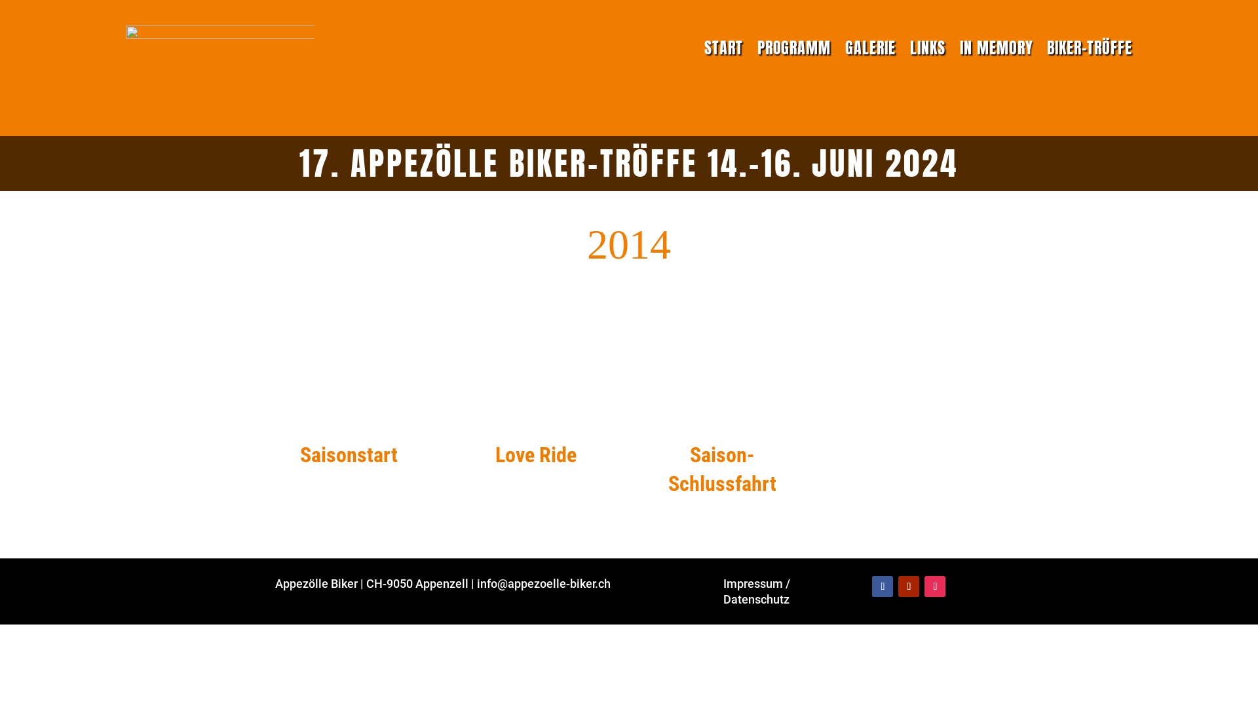  What do you see at coordinates (544, 584) in the screenshot?
I see `info@appezoelle-biker.ch` at bounding box center [544, 584].